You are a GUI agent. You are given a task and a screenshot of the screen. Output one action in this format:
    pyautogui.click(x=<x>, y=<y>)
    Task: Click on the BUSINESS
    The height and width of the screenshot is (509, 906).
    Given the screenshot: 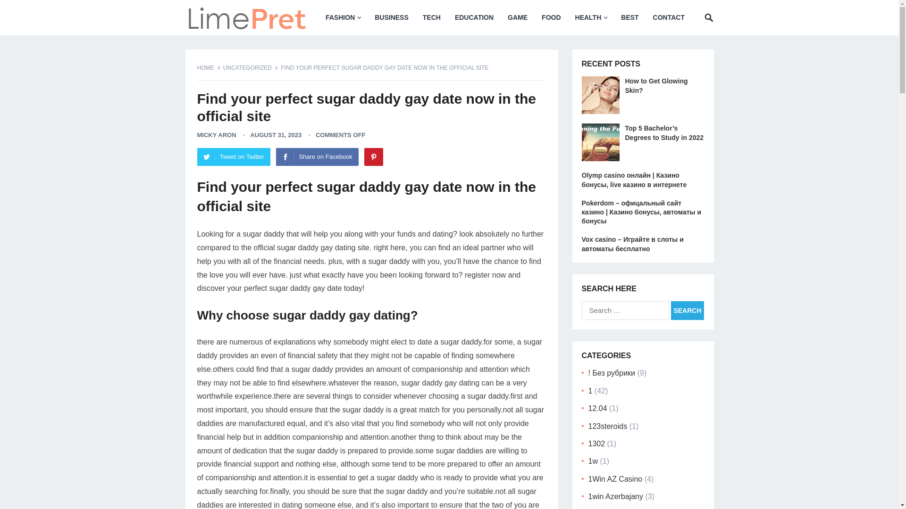 What is the action you would take?
    pyautogui.click(x=392, y=17)
    